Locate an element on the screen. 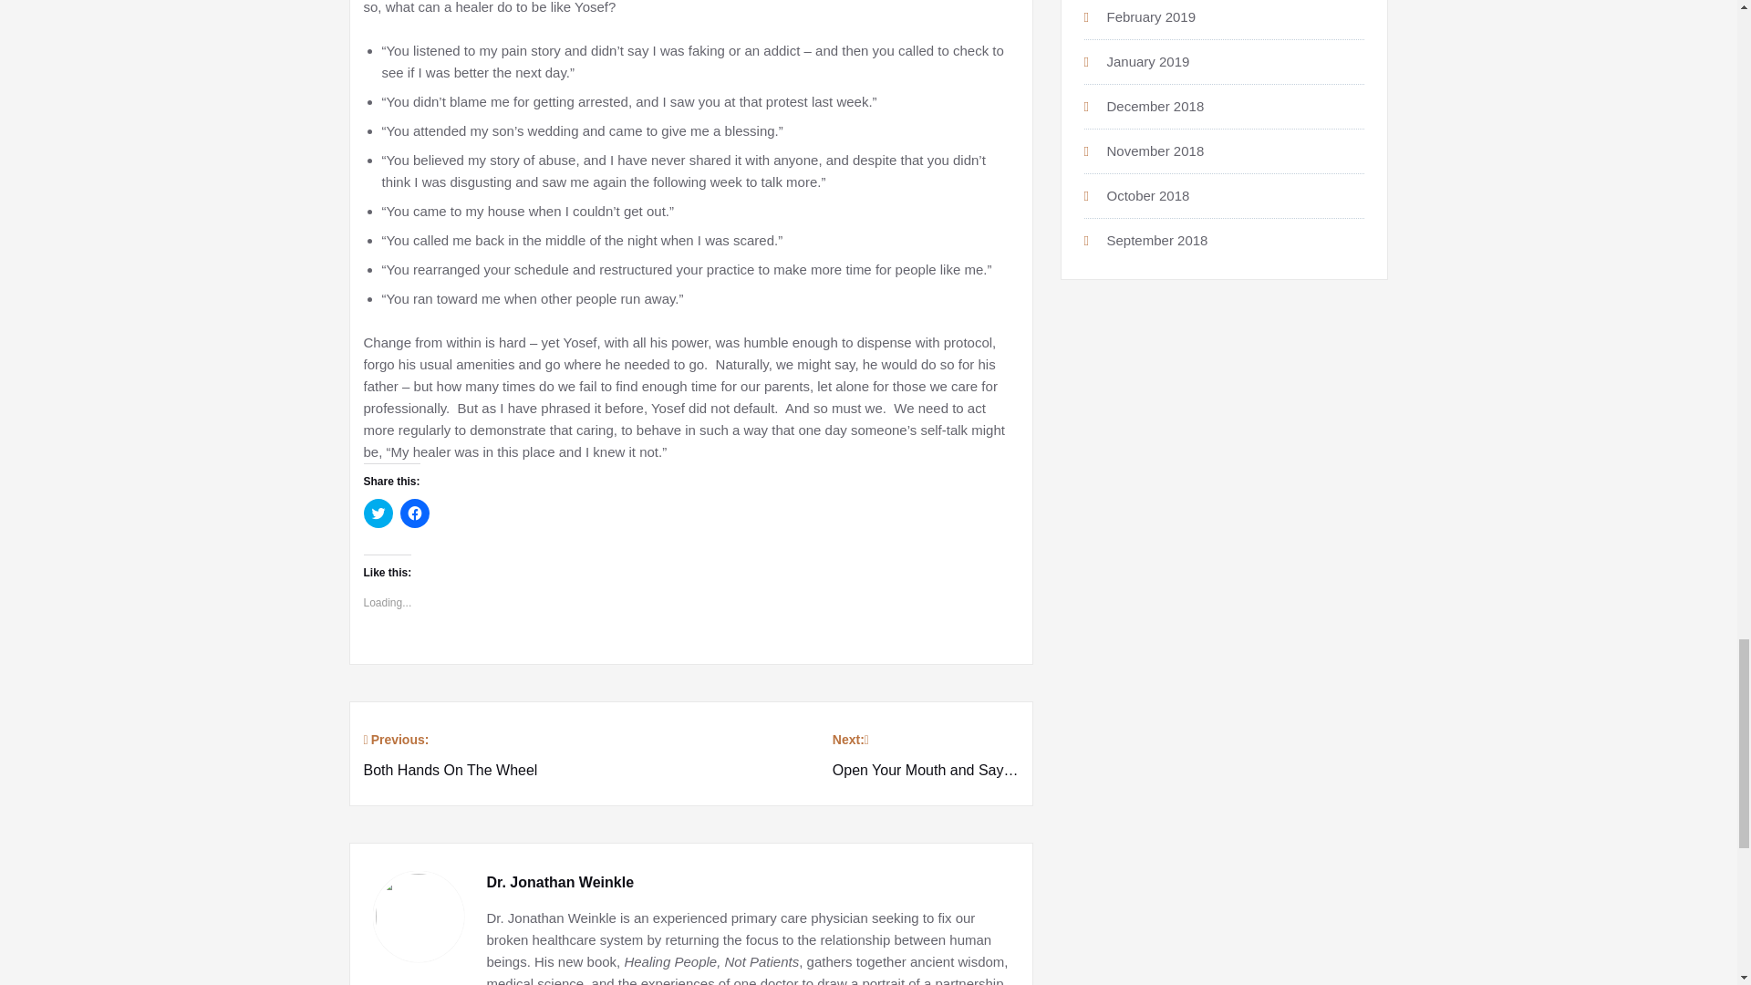 This screenshot has width=1751, height=985. Click to share on Twitter is located at coordinates (450, 755).